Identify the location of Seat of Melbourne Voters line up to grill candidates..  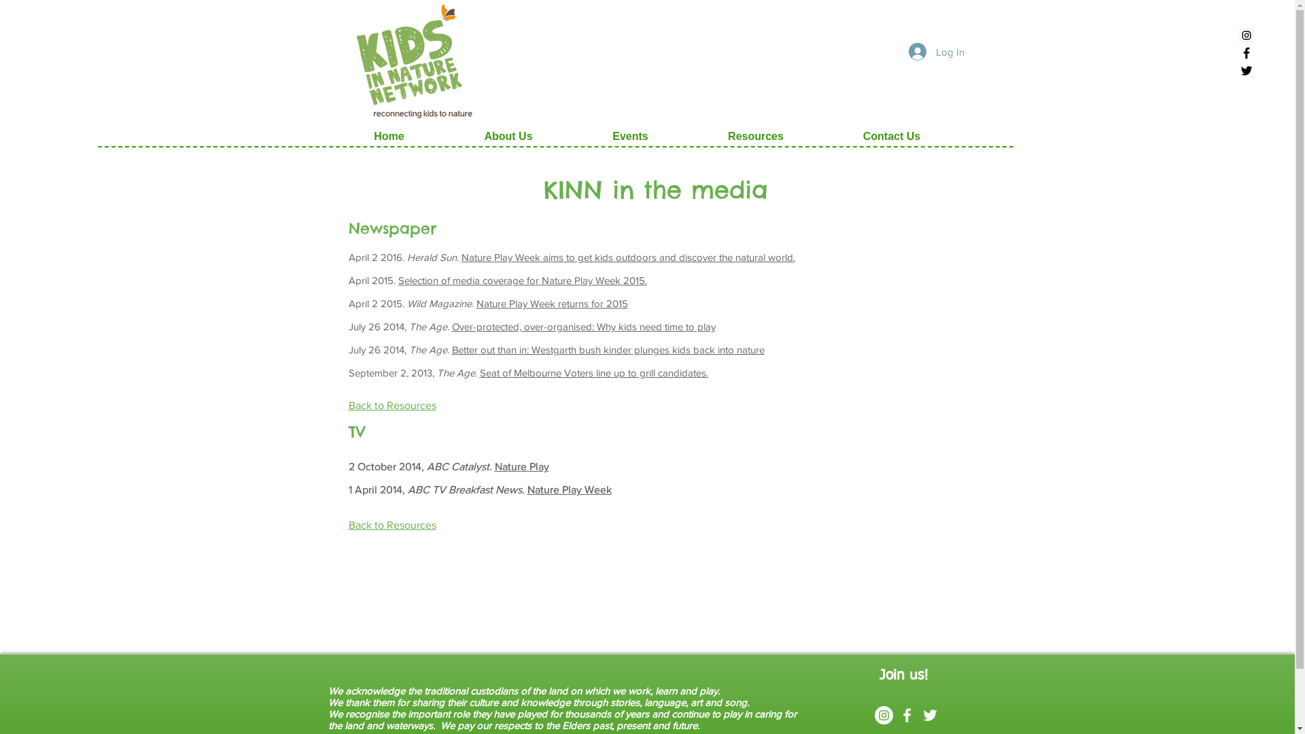
(594, 372).